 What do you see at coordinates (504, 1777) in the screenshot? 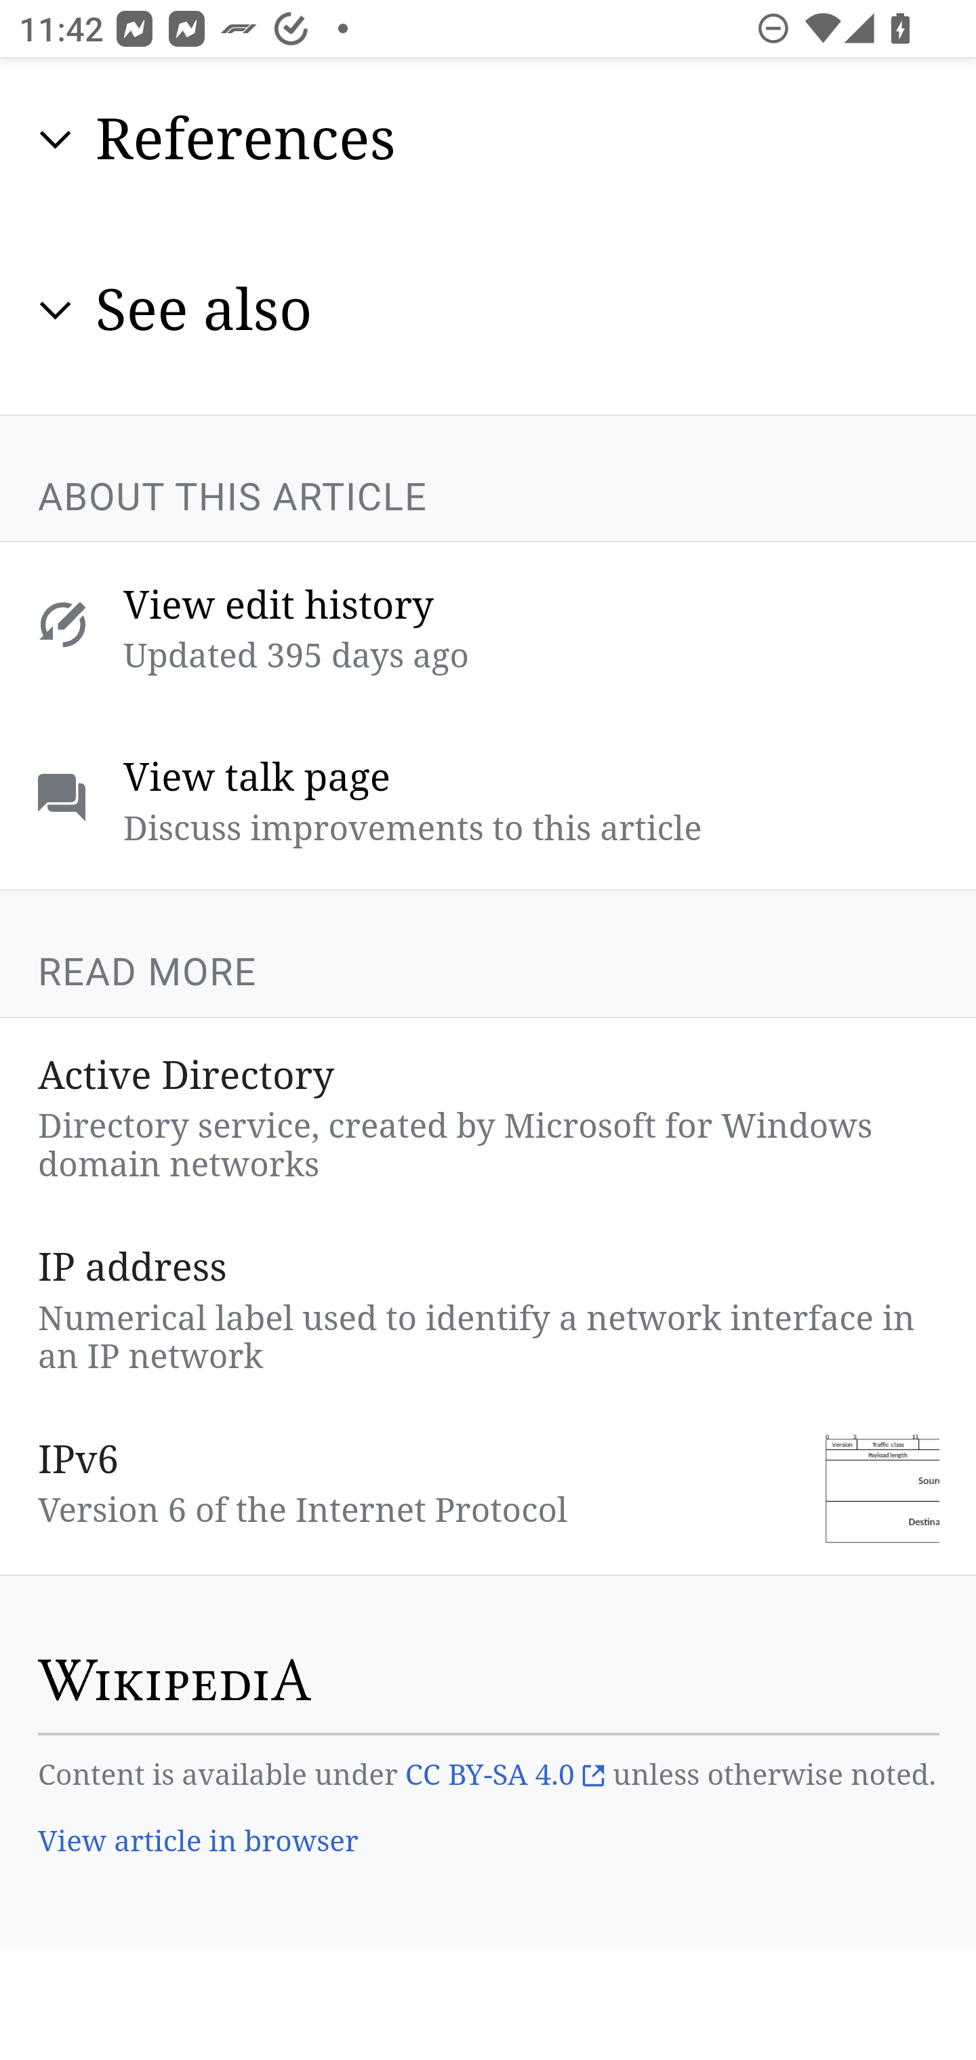
I see `CC BY-SA 4.0` at bounding box center [504, 1777].